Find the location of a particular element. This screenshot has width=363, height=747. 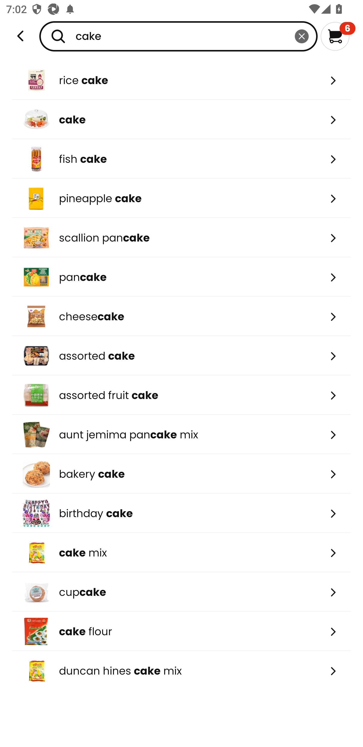

cake is located at coordinates (178, 36).